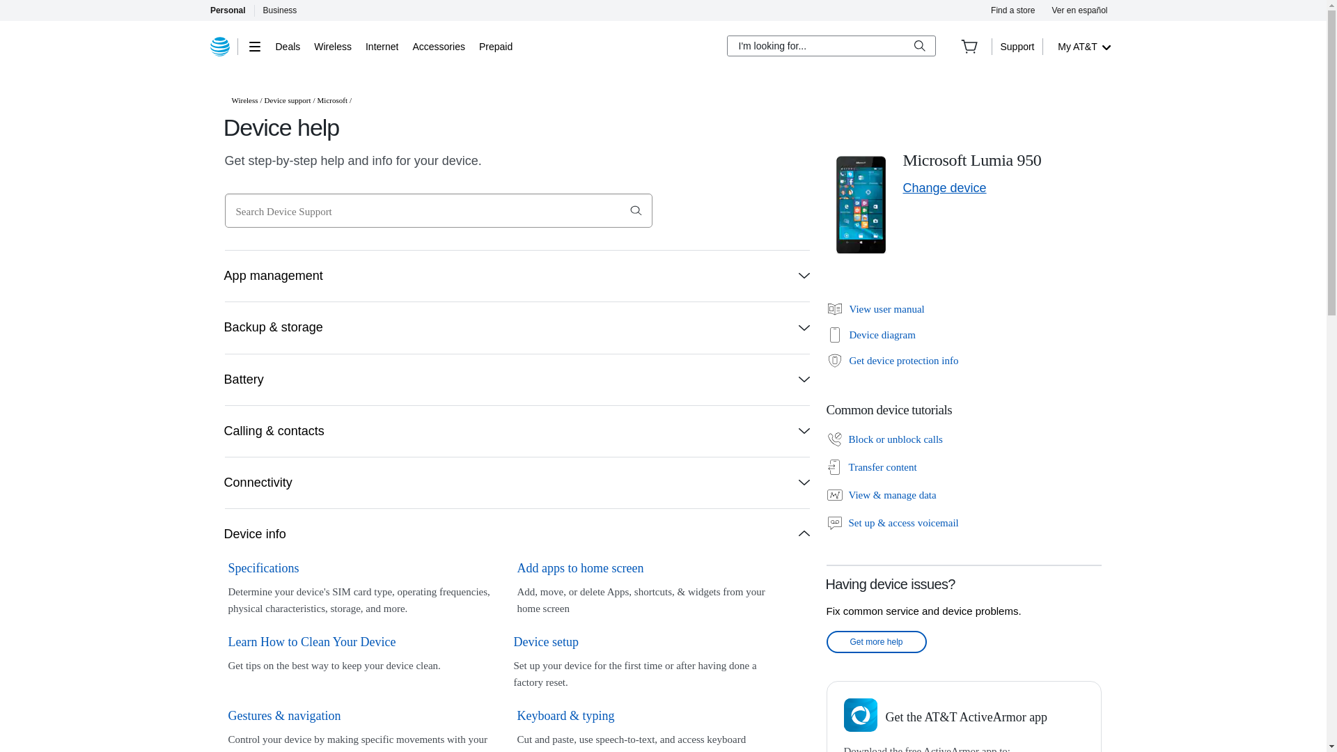  I want to click on User Manual link, so click(875, 309).